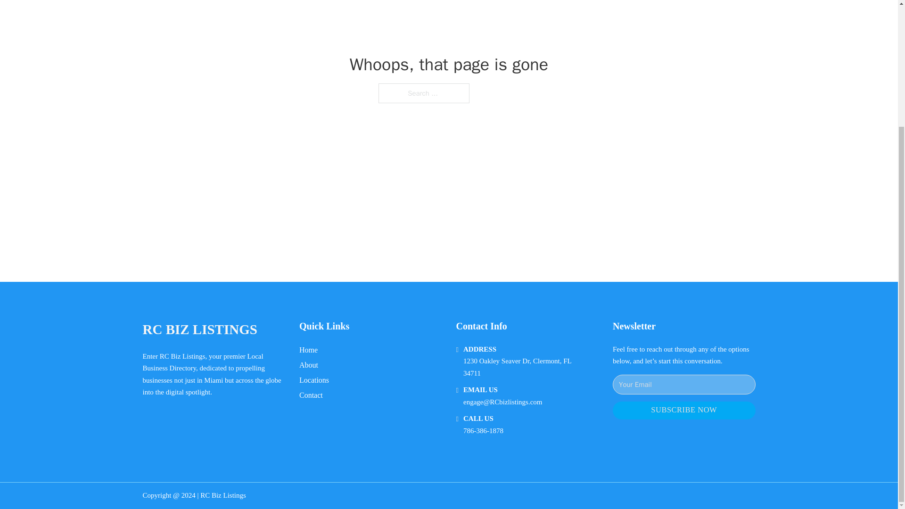 This screenshot has width=905, height=509. I want to click on RC BIZ LISTINGS, so click(199, 329).